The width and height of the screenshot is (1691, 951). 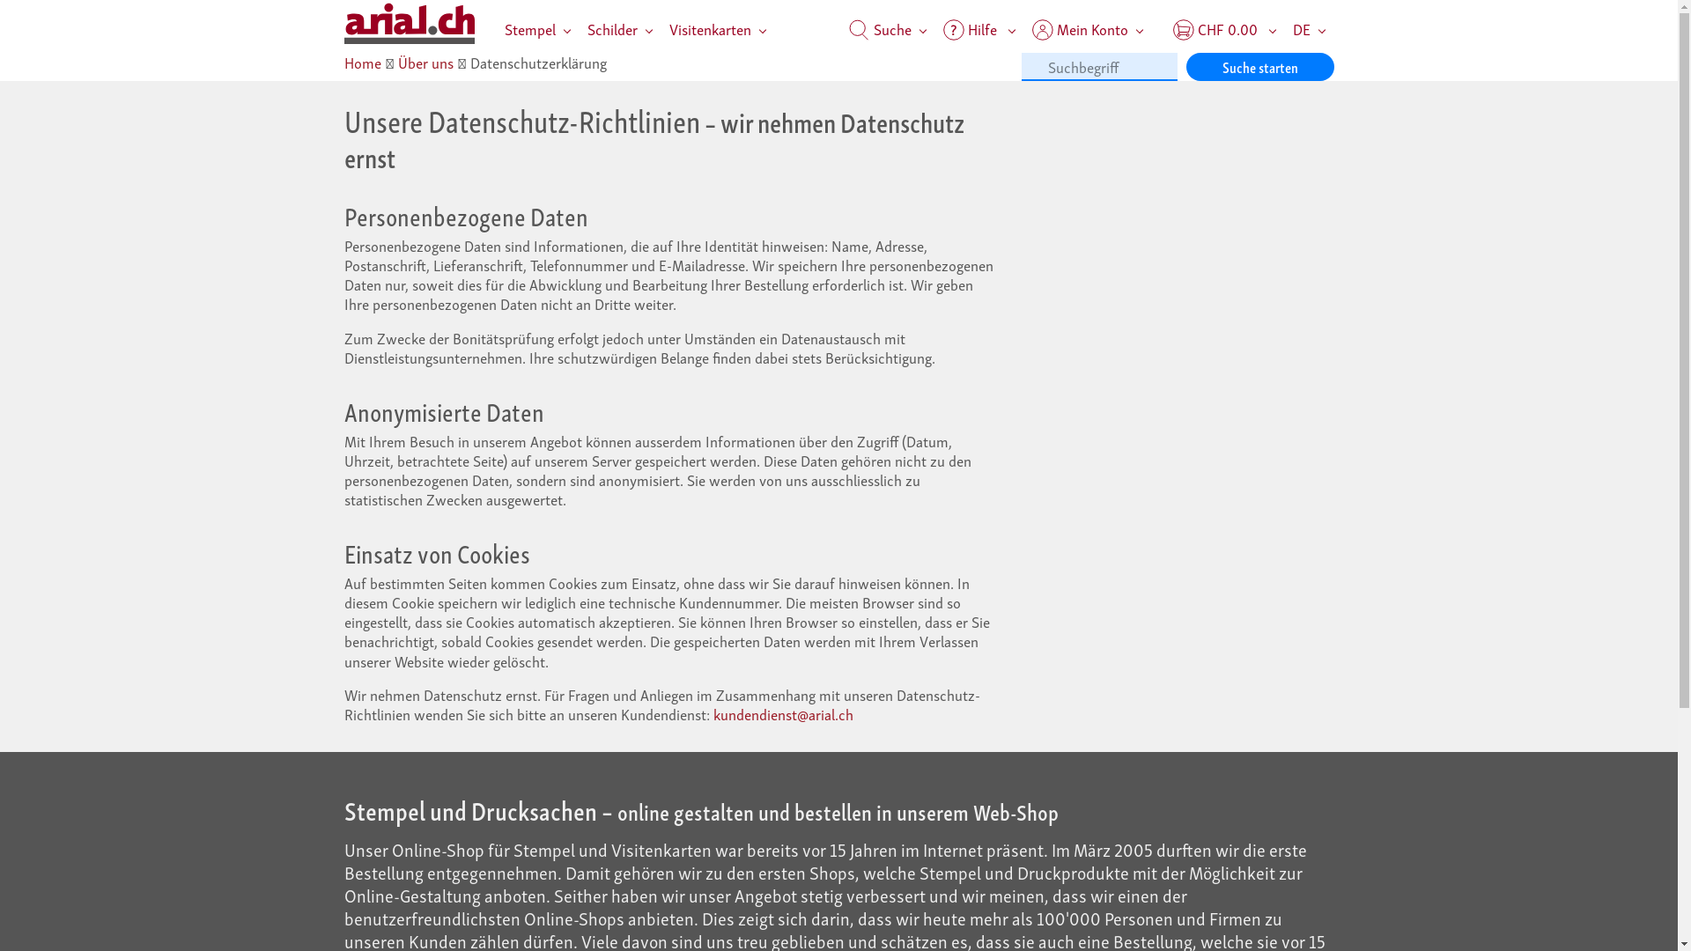 I want to click on Hilfe, so click(x=979, y=28).